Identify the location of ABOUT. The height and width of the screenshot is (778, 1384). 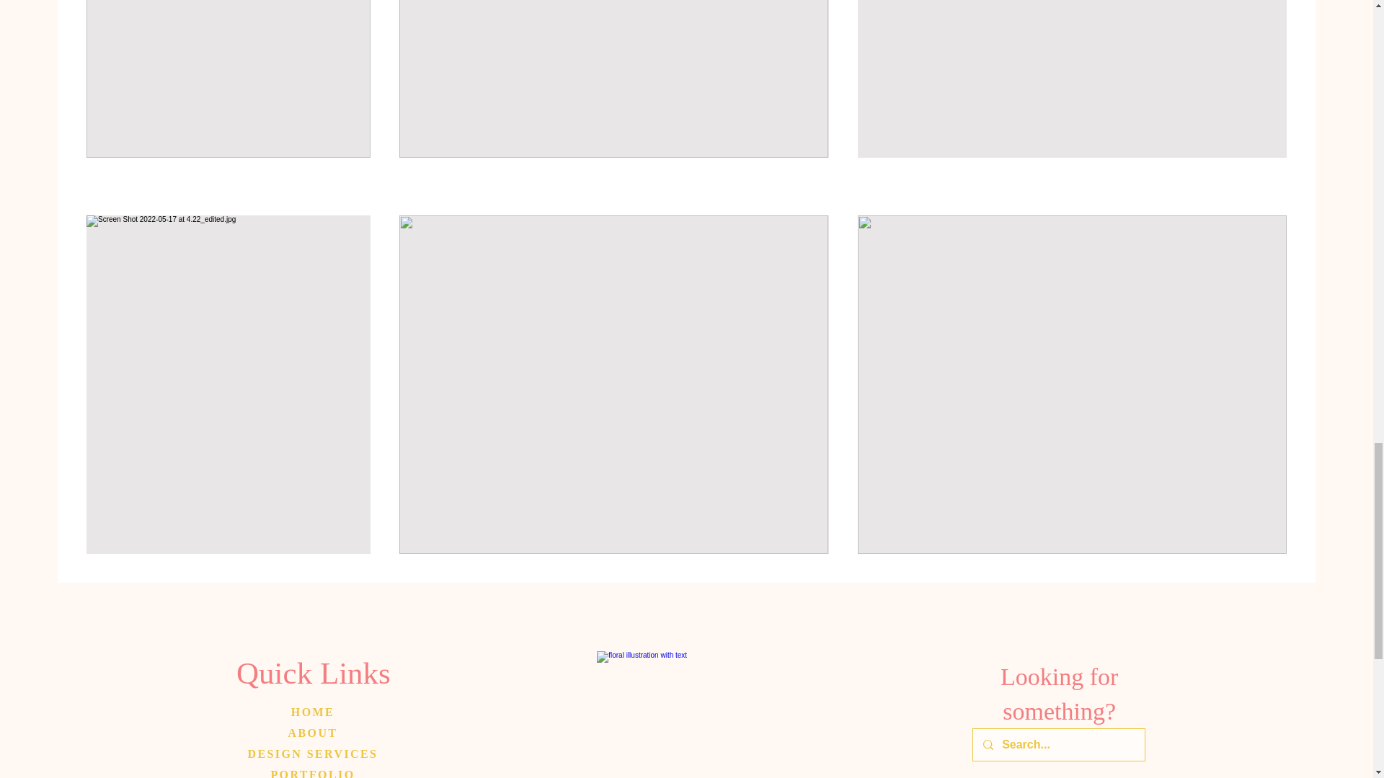
(313, 733).